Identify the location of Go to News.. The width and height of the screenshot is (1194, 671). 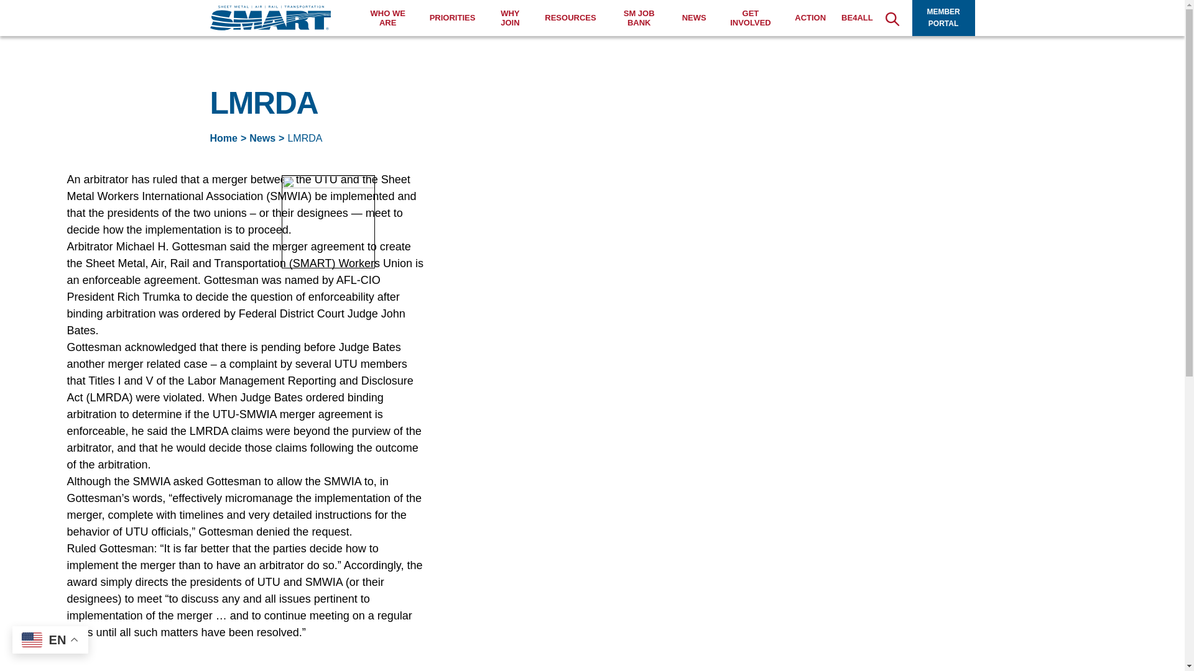
(262, 138).